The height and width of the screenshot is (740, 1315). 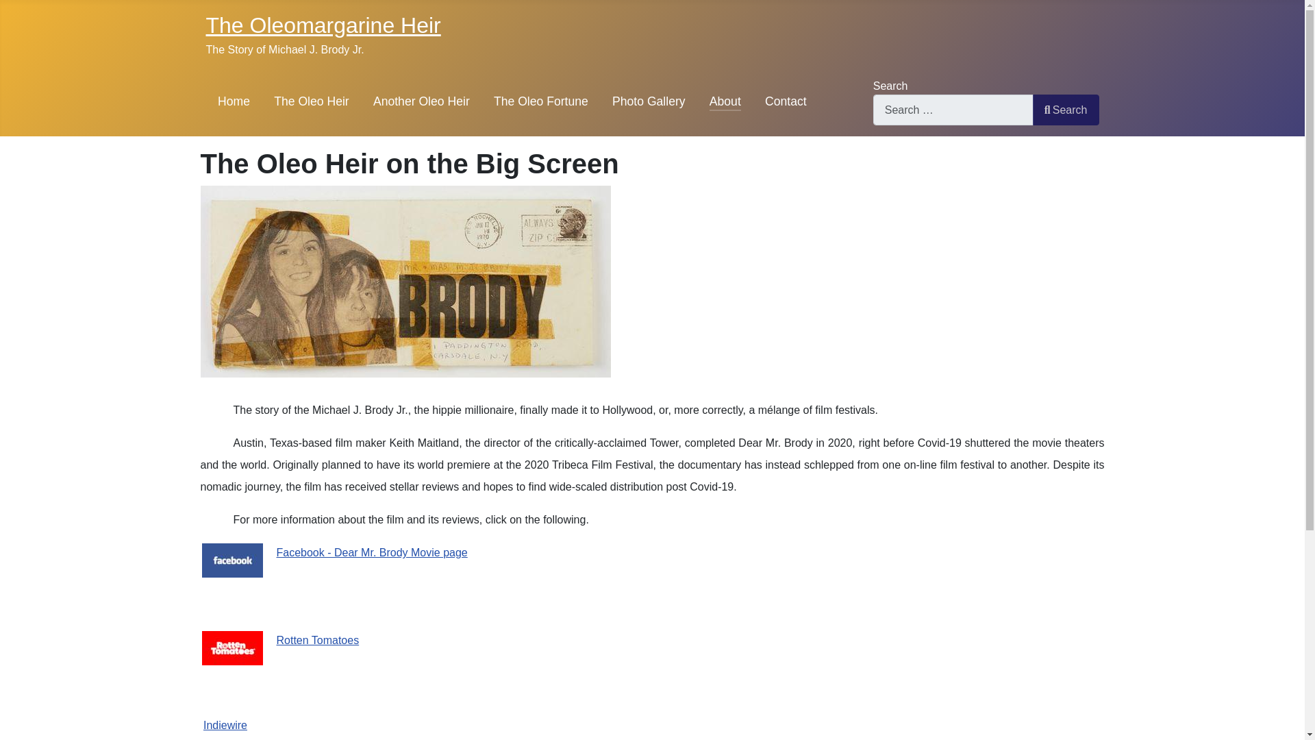 What do you see at coordinates (372, 552) in the screenshot?
I see `Facebook - Dear Mr. Brody Movie page` at bounding box center [372, 552].